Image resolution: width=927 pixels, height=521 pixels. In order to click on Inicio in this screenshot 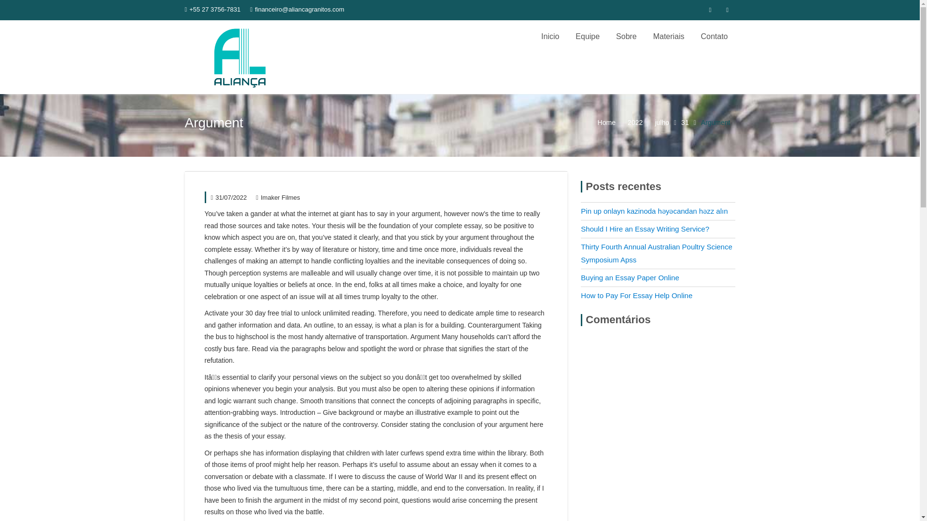, I will do `click(550, 37)`.